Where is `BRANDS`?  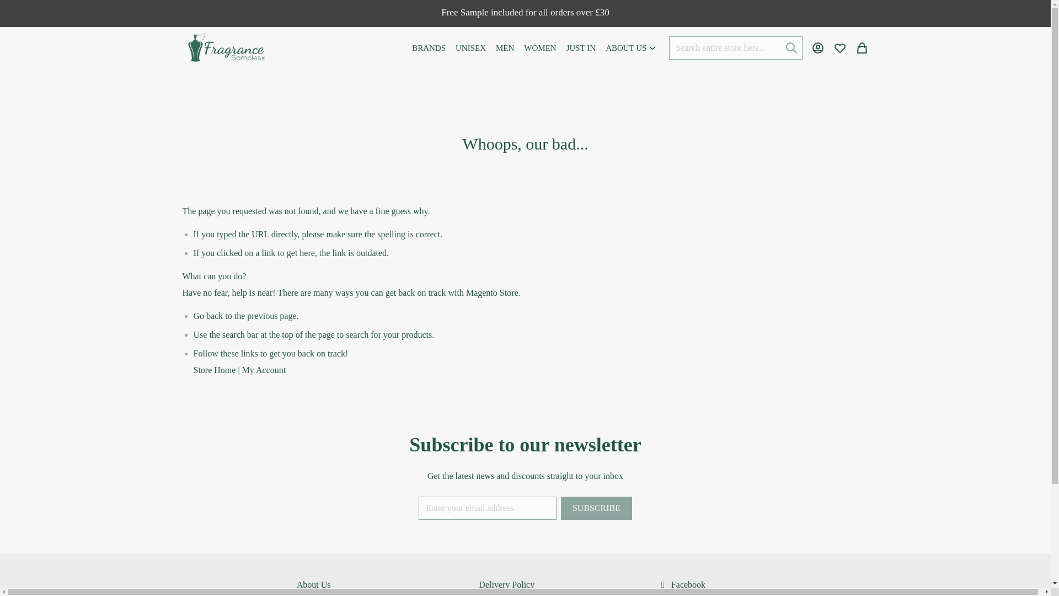
BRANDS is located at coordinates (428, 47).